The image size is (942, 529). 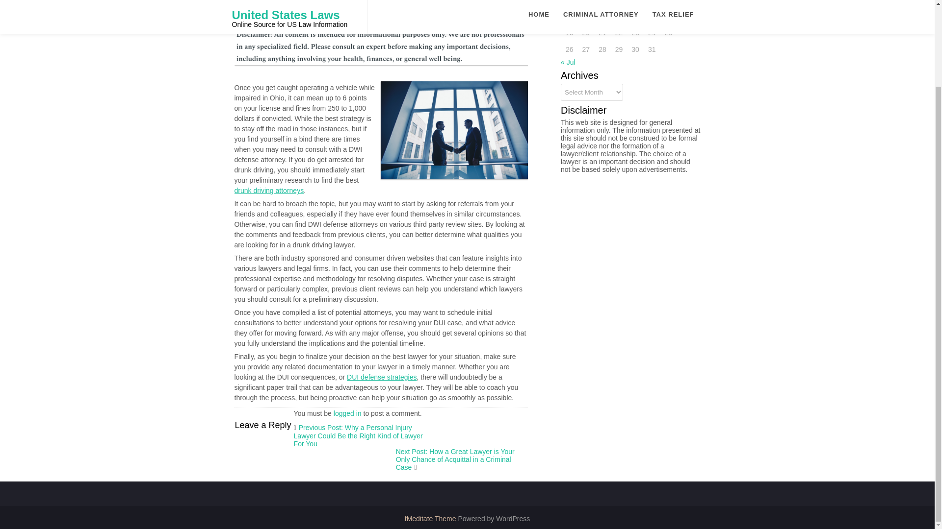 What do you see at coordinates (347, 413) in the screenshot?
I see `logged in` at bounding box center [347, 413].